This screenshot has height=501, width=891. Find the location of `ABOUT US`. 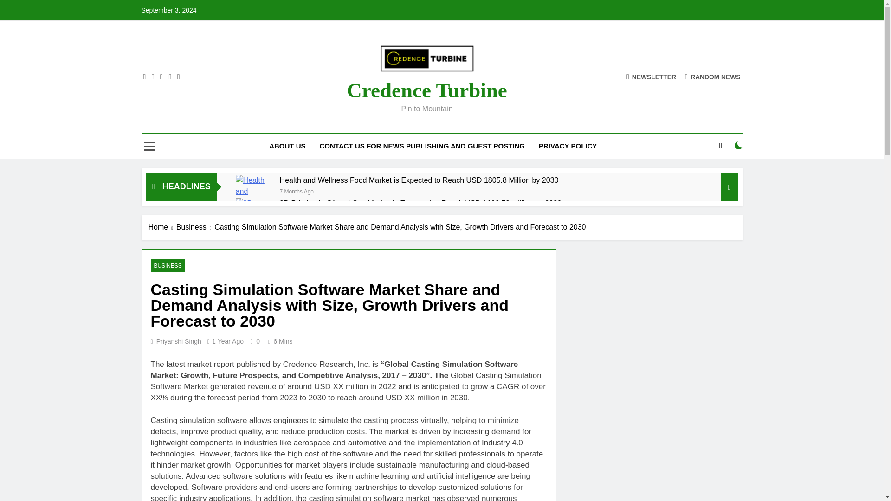

ABOUT US is located at coordinates (287, 146).